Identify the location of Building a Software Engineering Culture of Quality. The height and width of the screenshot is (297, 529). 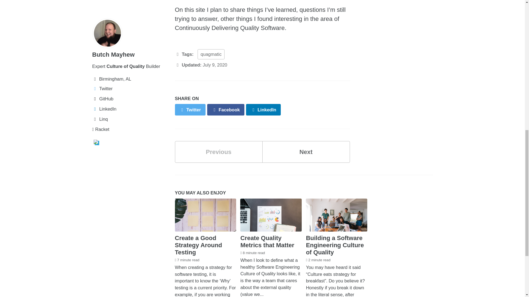
(334, 245).